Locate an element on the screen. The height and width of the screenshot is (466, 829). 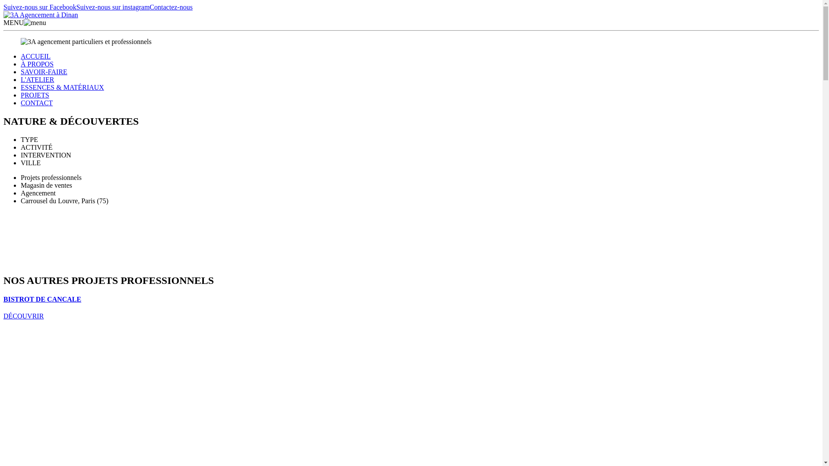
L'ATELIER is located at coordinates (38, 79).